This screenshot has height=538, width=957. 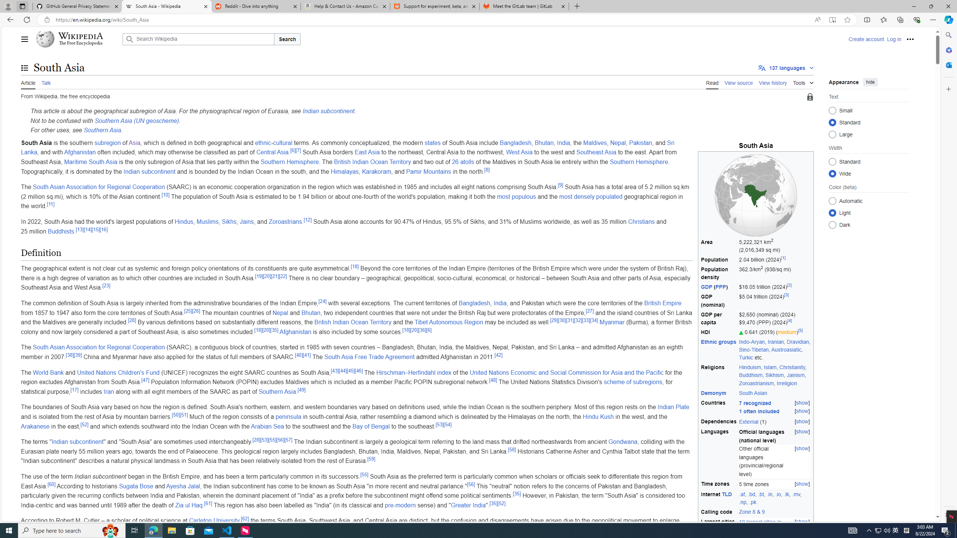 I want to click on Zia ul Haq, so click(x=189, y=505).